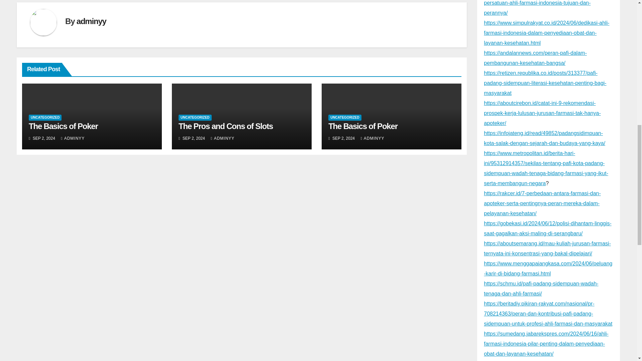 The height and width of the screenshot is (361, 642). Describe the element at coordinates (362, 126) in the screenshot. I see `The Basics of Poker` at that location.